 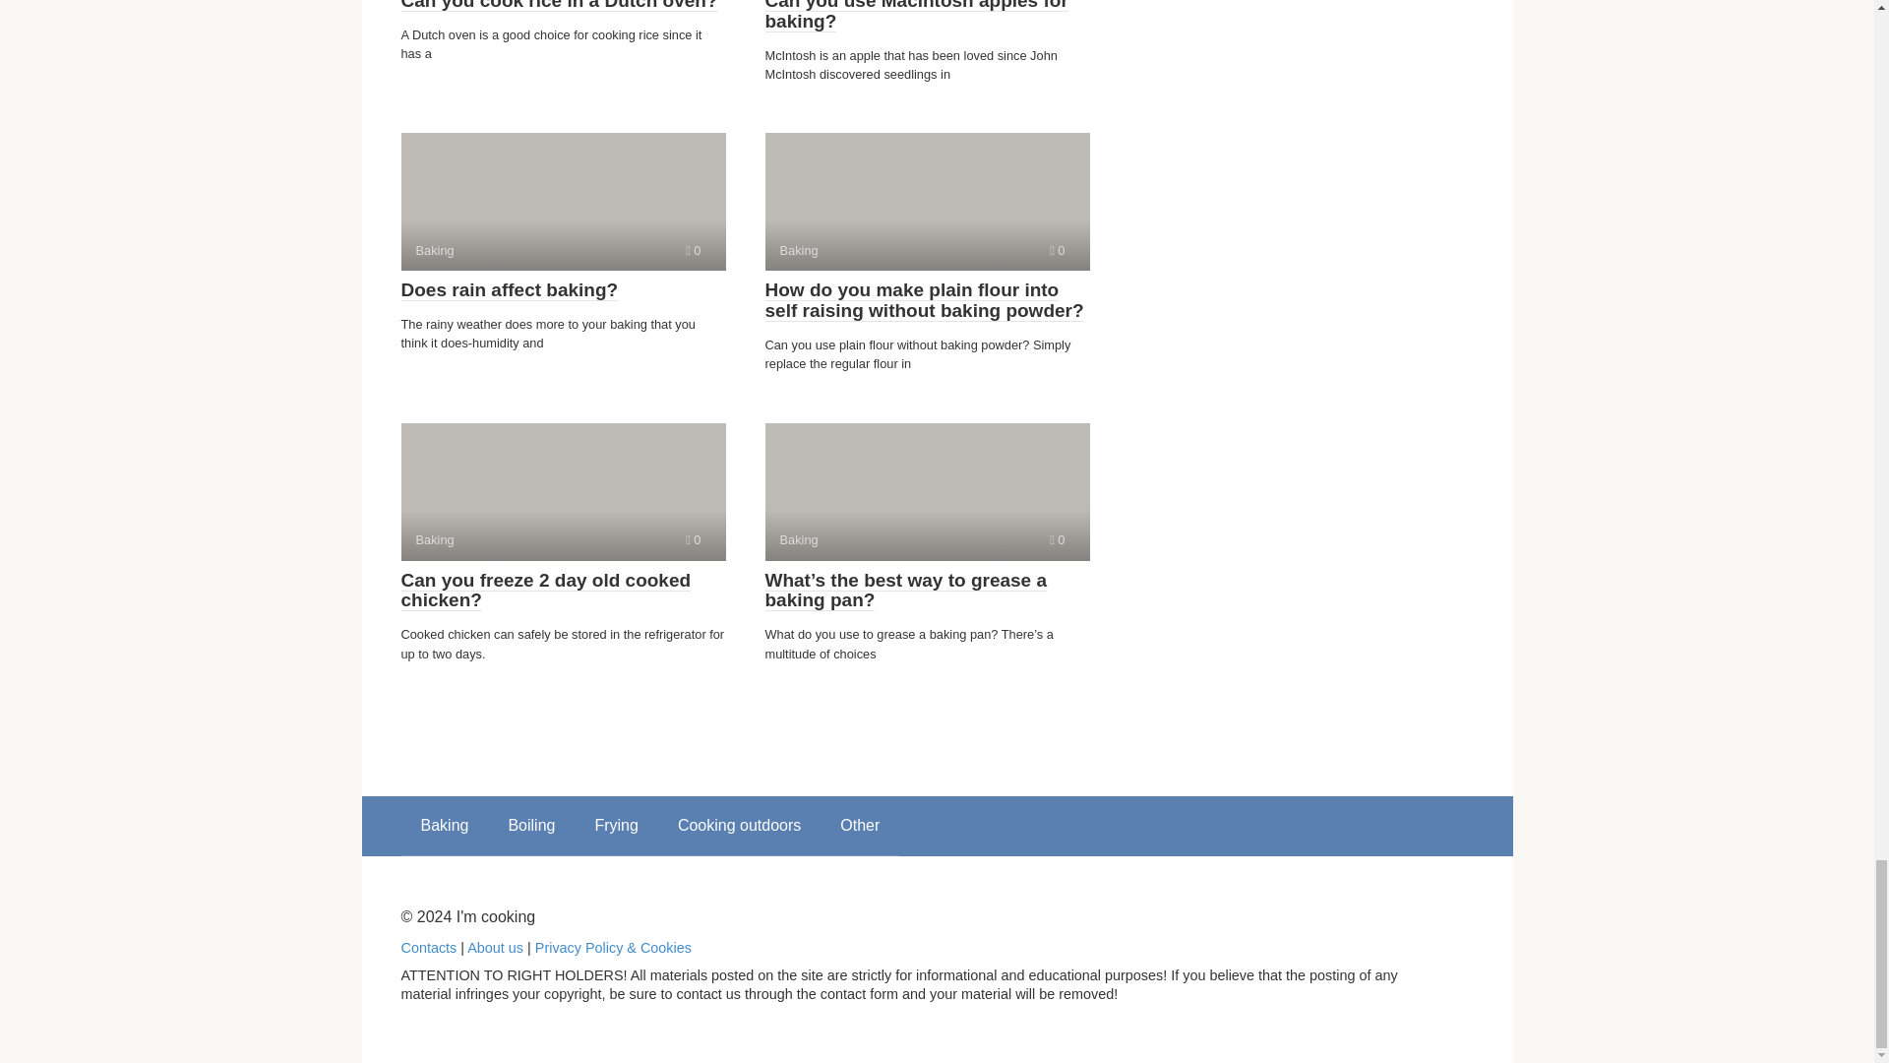 I want to click on Comments, so click(x=1057, y=250).